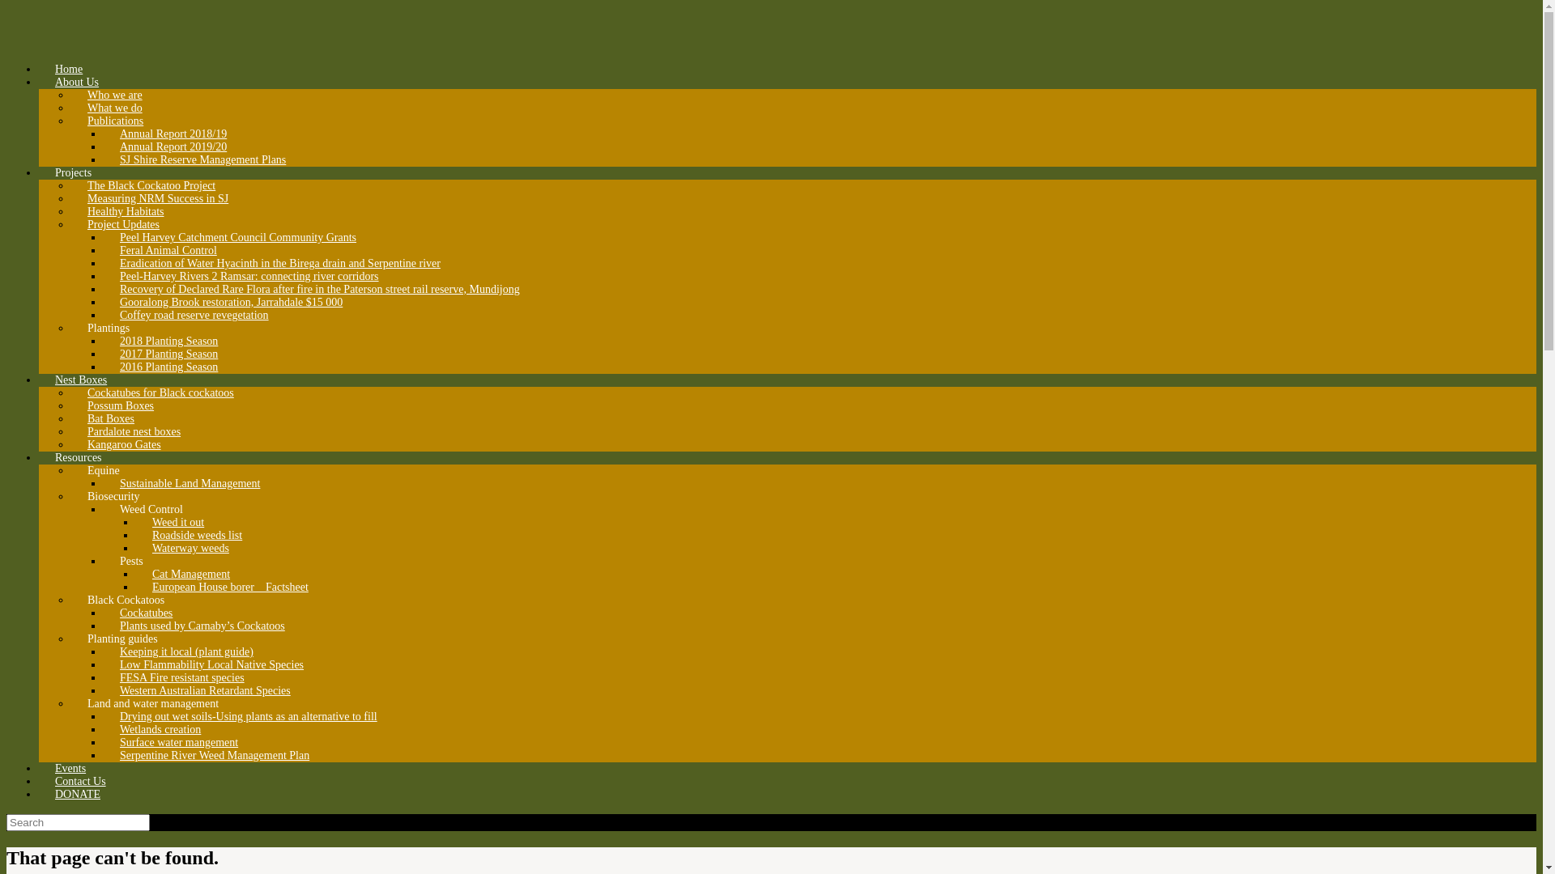  What do you see at coordinates (146, 613) in the screenshot?
I see `Cockatubes` at bounding box center [146, 613].